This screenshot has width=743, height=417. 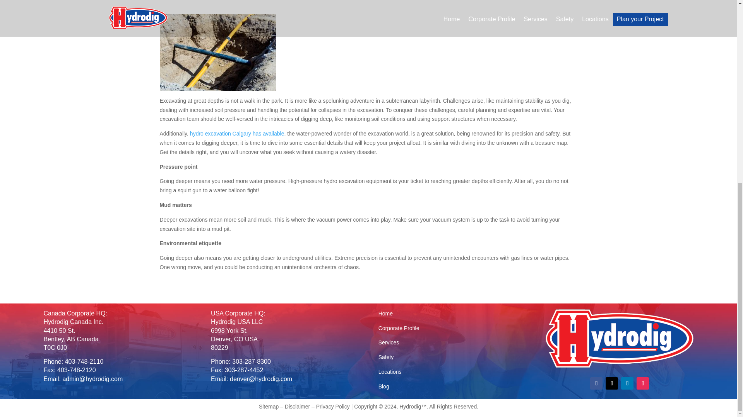 I want to click on Follow on X, so click(x=611, y=383).